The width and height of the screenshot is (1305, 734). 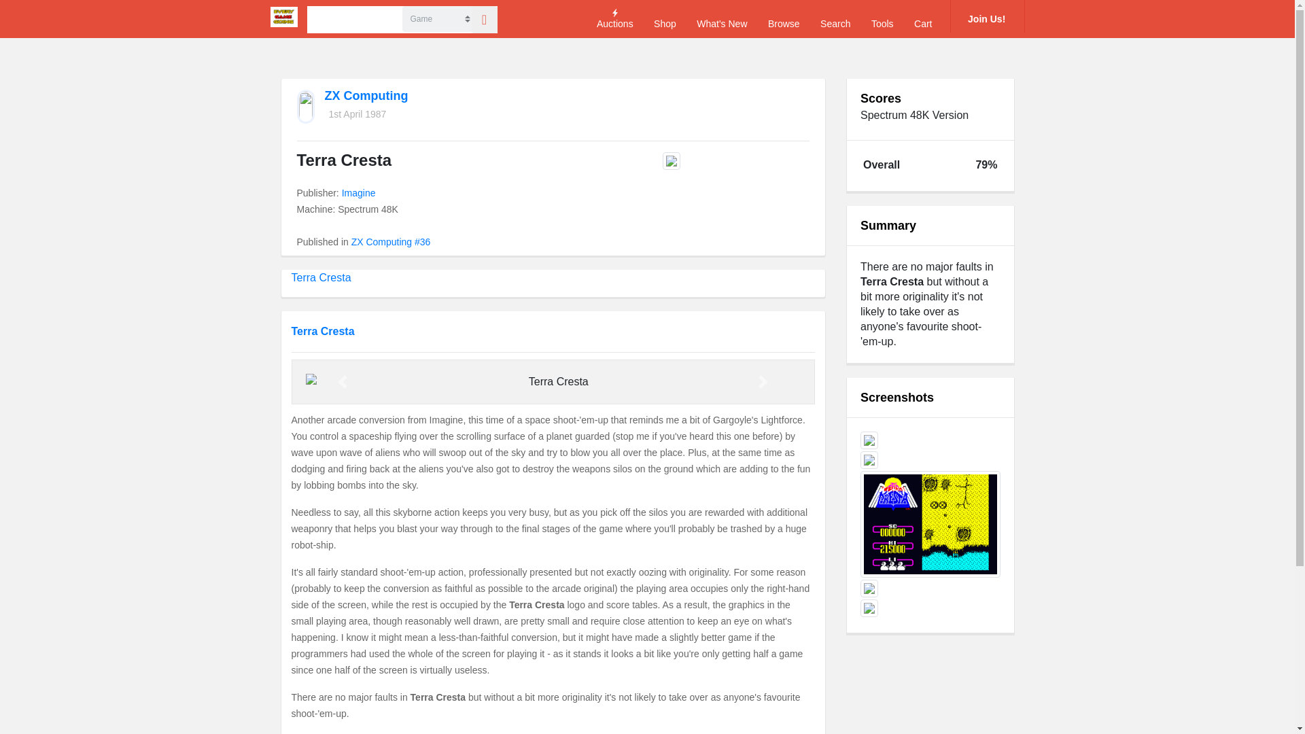 I want to click on What's New, so click(x=722, y=19).